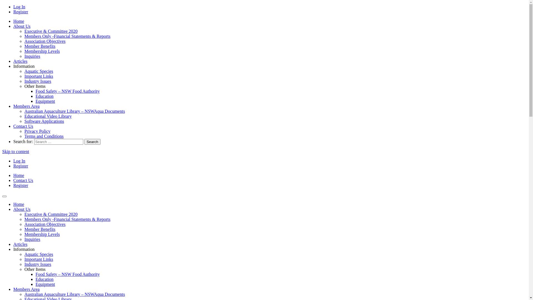 Image resolution: width=533 pixels, height=300 pixels. I want to click on Articles, so click(21, 244).